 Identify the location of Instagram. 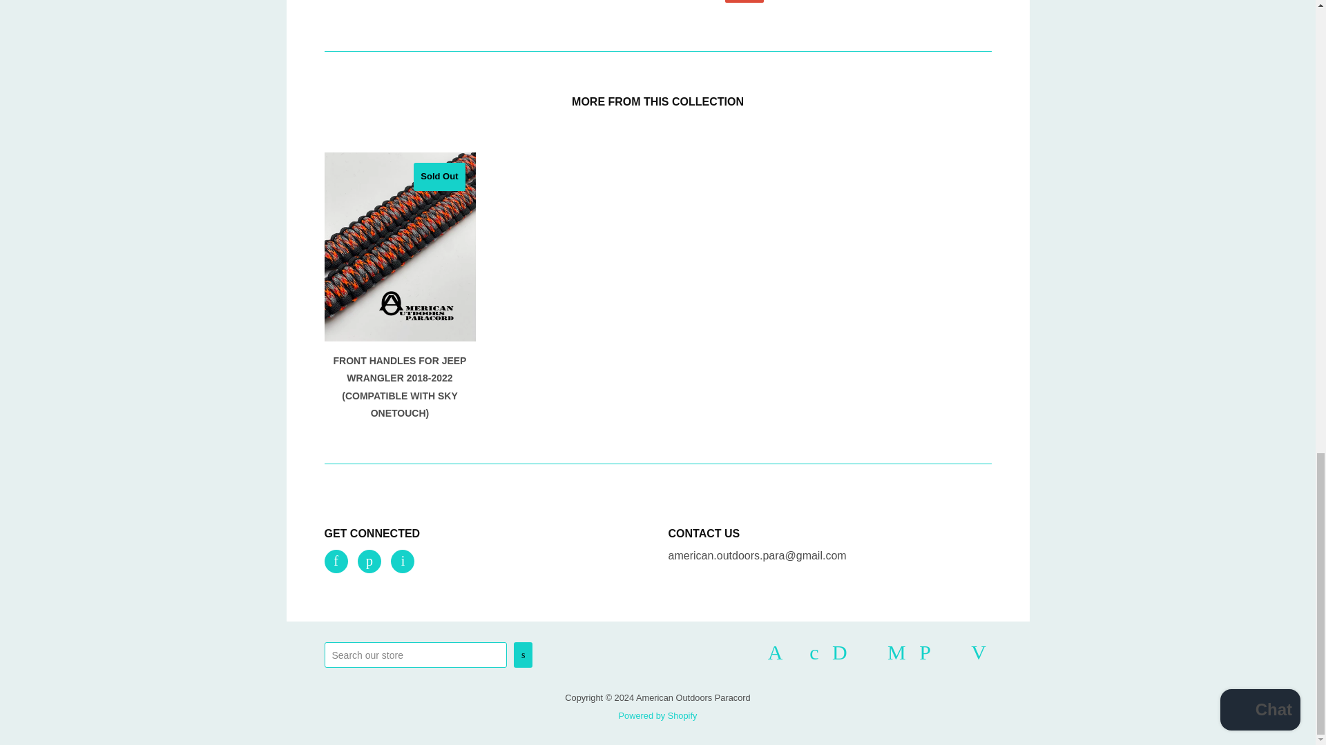
(402, 562).